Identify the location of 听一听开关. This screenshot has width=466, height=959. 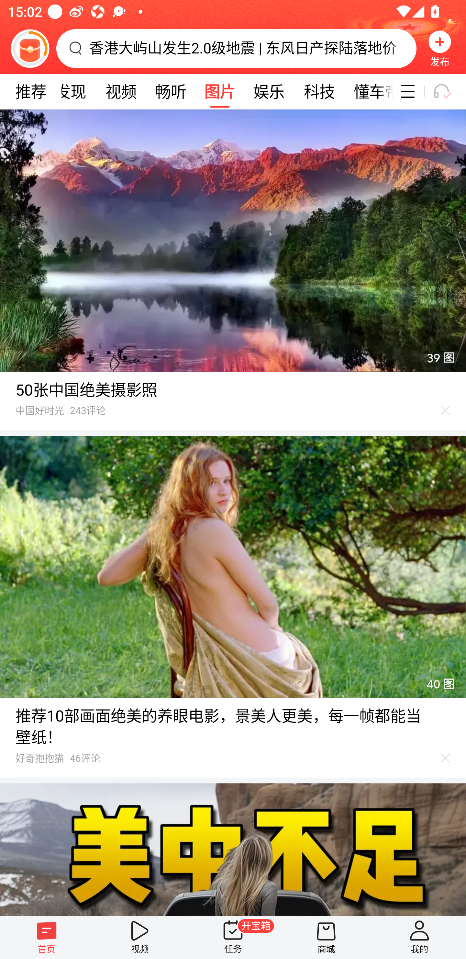
(447, 91).